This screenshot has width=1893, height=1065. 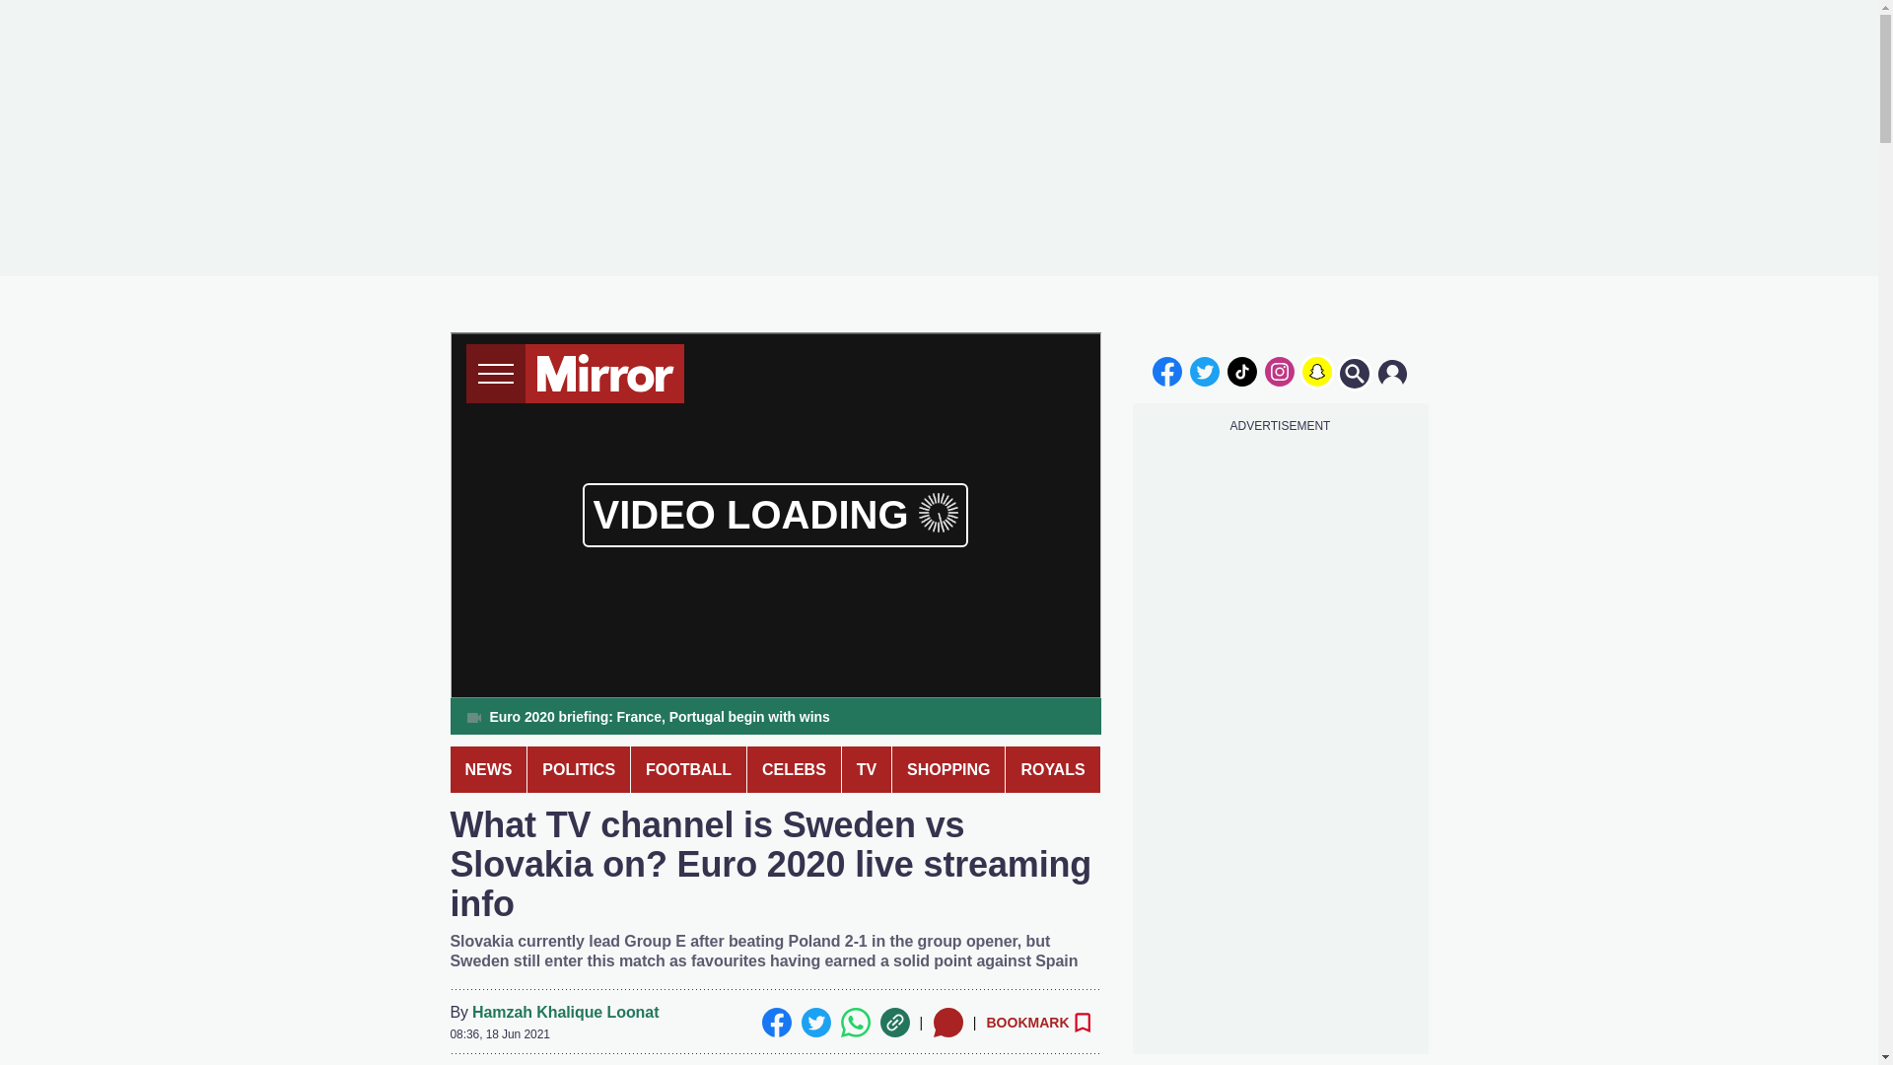 What do you see at coordinates (1316, 371) in the screenshot?
I see `snapchat` at bounding box center [1316, 371].